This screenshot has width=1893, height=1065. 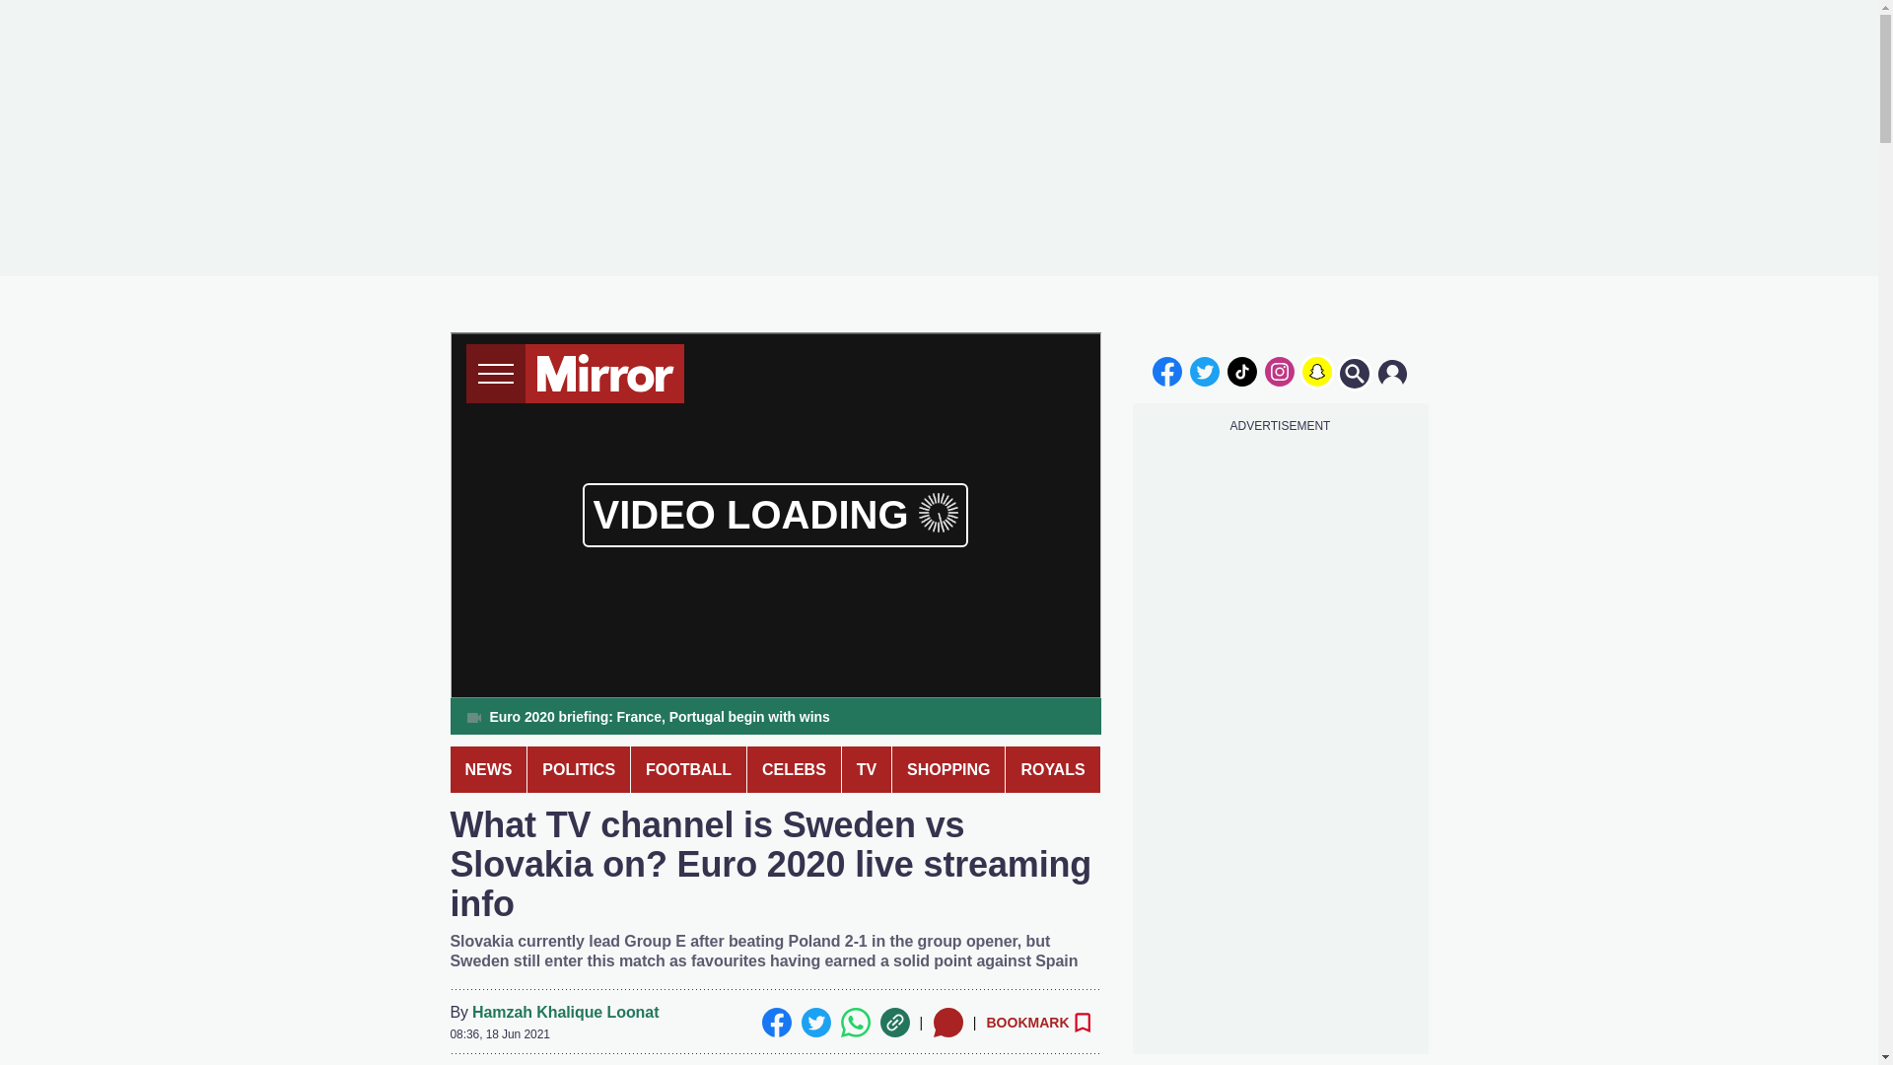 What do you see at coordinates (1316, 371) in the screenshot?
I see `snapchat` at bounding box center [1316, 371].